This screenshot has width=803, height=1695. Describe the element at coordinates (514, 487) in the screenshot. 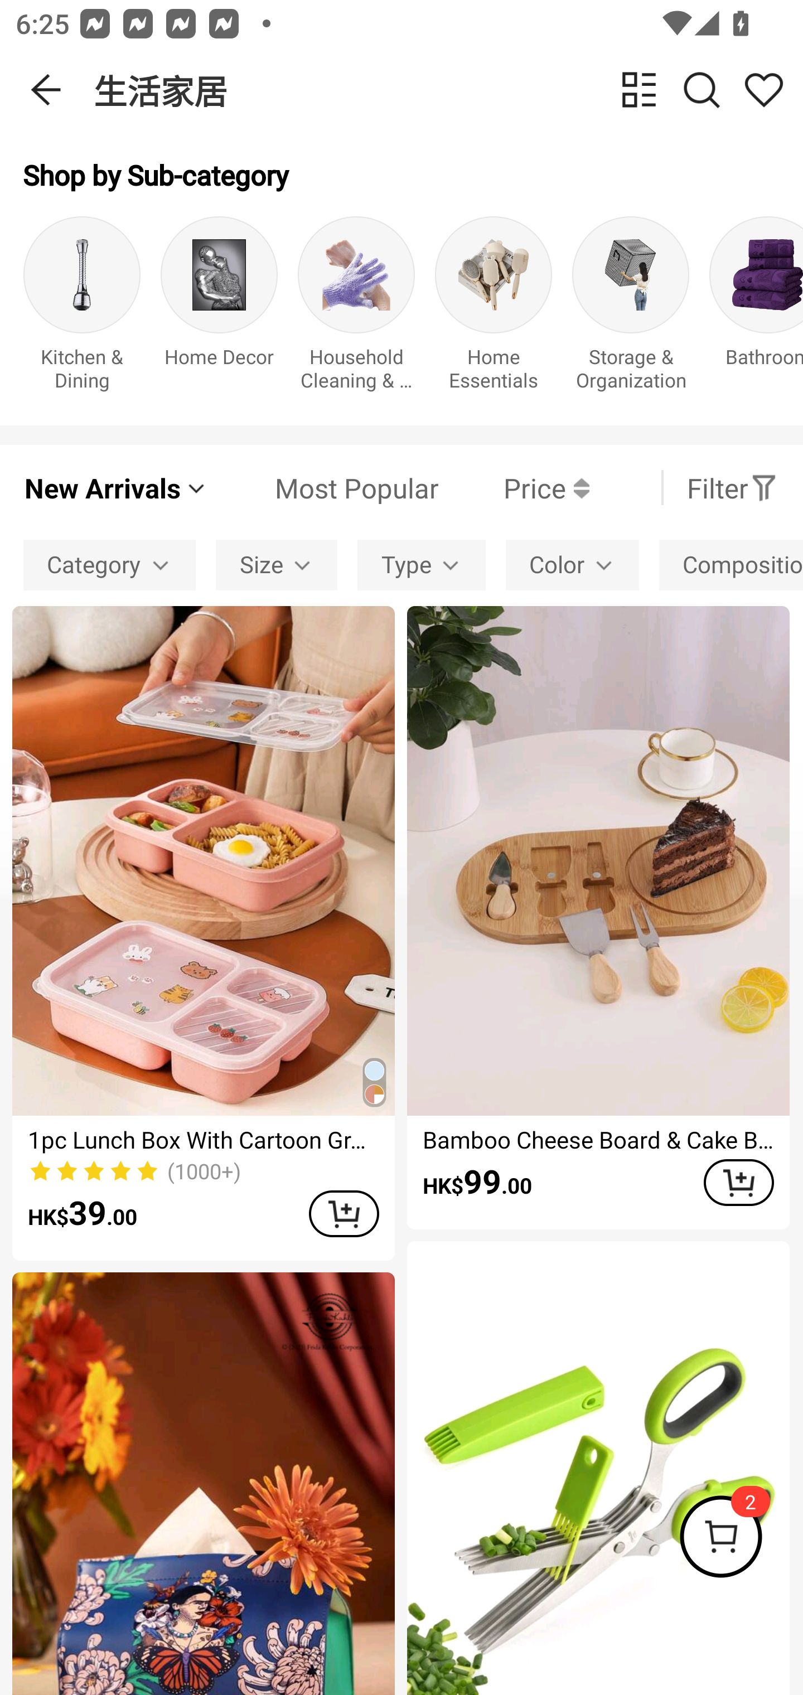

I see `Price` at that location.